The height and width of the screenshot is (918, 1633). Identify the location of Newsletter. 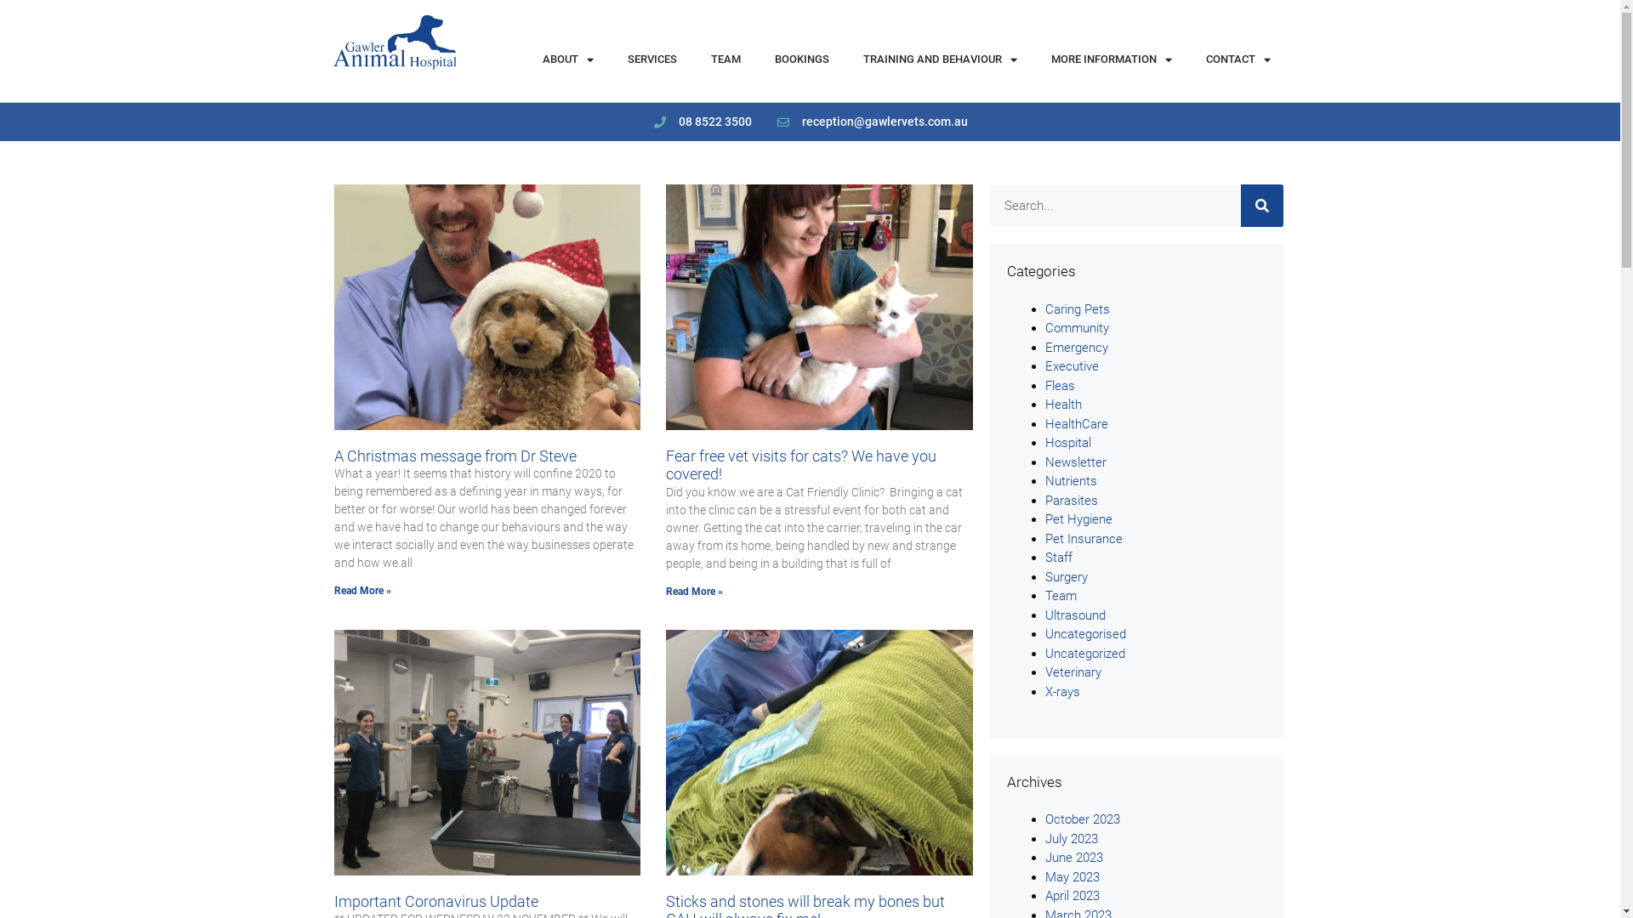
(1076, 462).